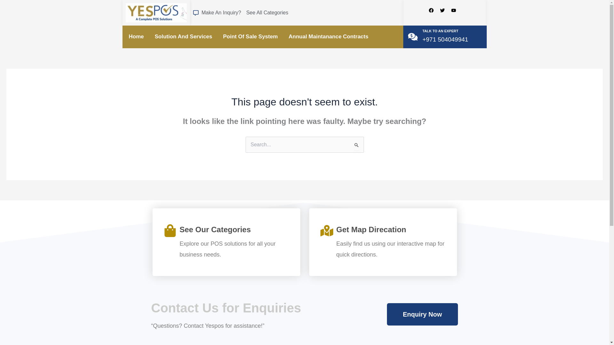 The height and width of the screenshot is (345, 614). I want to click on TALK TO AN EXPERT, so click(440, 31).